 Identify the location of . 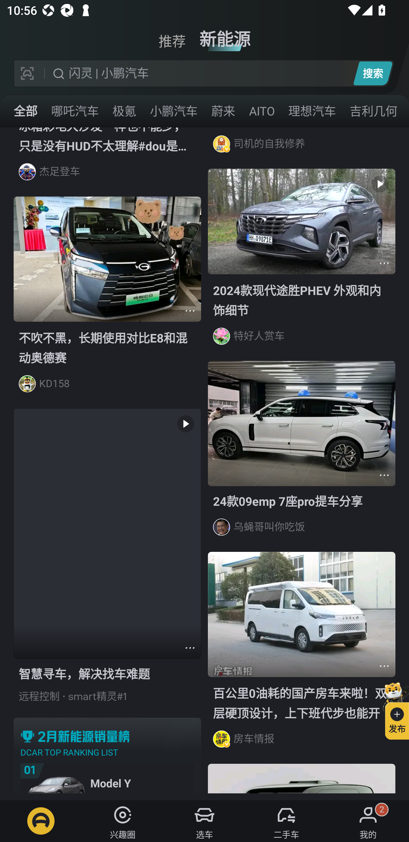
(190, 647).